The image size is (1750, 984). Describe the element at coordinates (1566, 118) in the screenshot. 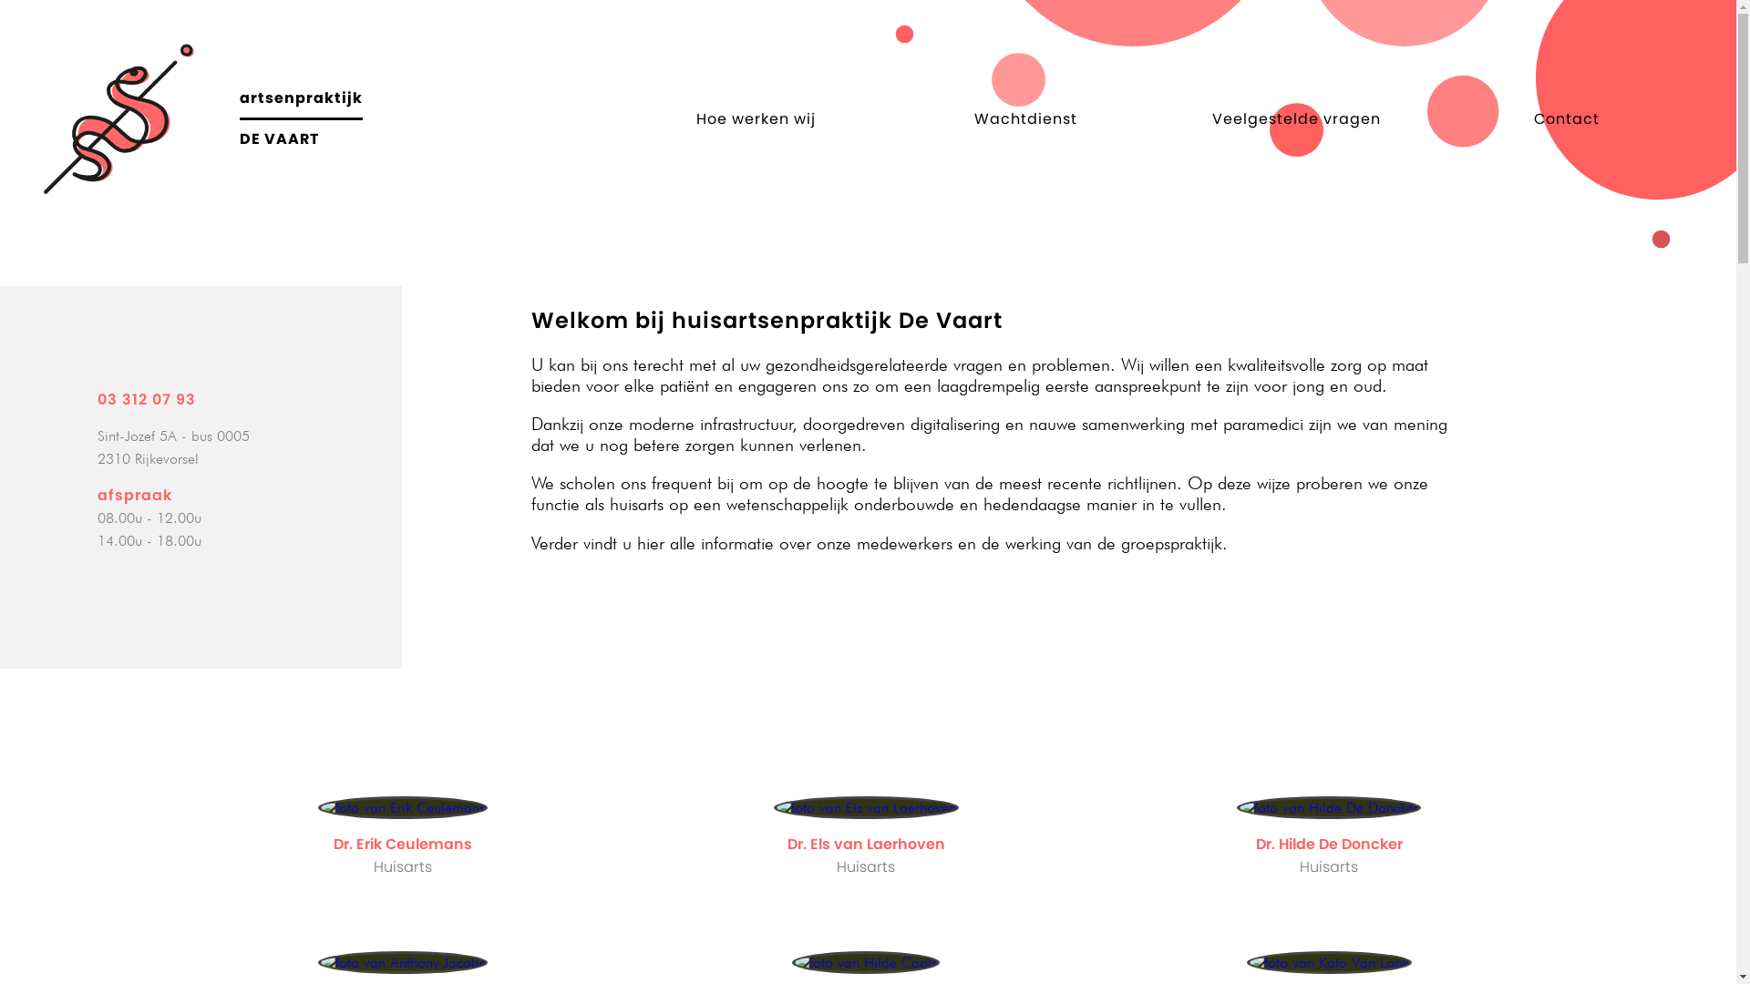

I see `Contact` at that location.